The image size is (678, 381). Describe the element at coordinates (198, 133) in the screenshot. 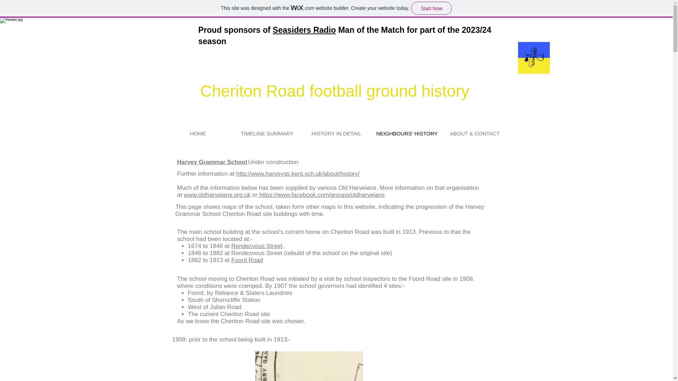

I see `HOME` at that location.